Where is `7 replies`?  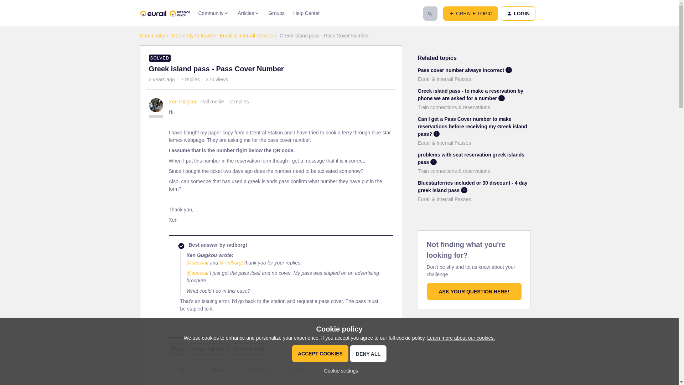
7 replies is located at coordinates (190, 79).